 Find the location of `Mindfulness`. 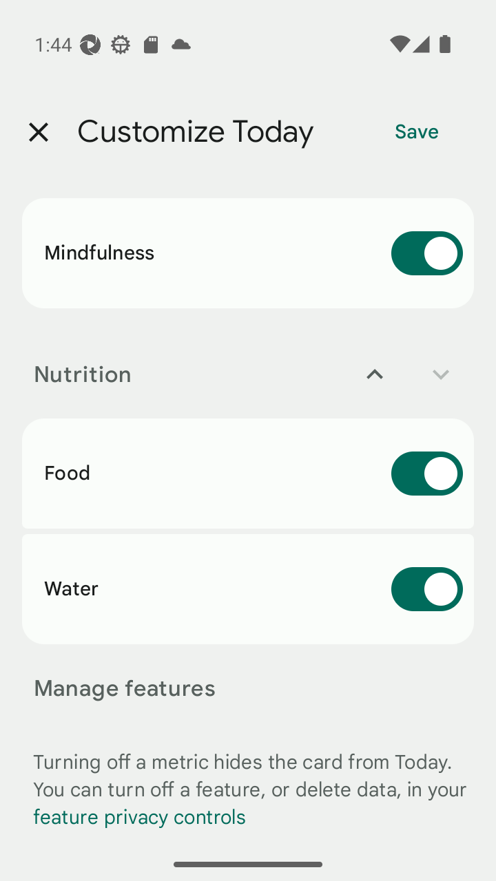

Mindfulness is located at coordinates (248, 253).